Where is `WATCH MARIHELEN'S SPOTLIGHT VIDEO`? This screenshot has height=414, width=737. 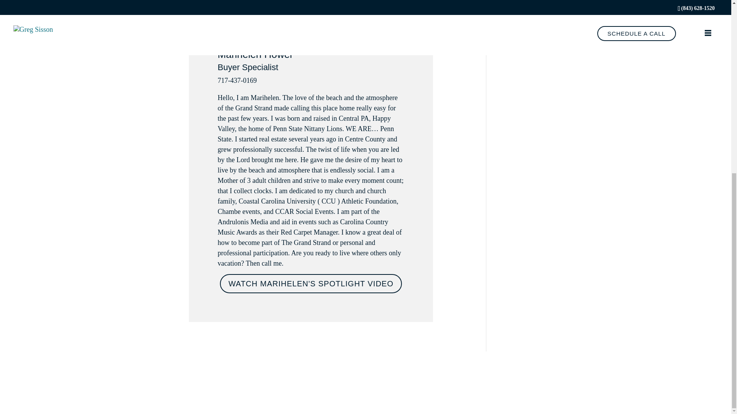
WATCH MARIHELEN'S SPOTLIGHT VIDEO is located at coordinates (311, 283).